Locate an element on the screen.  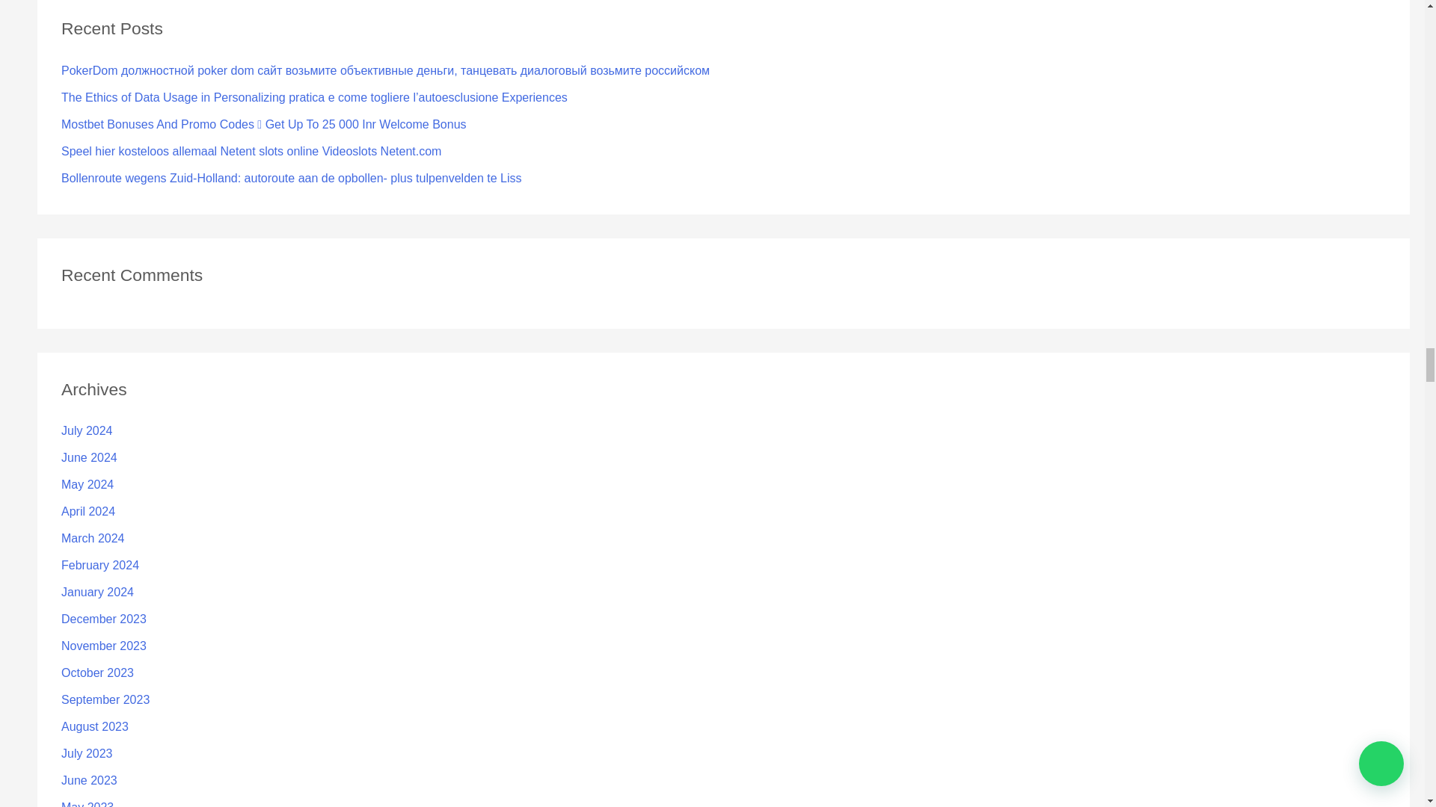
May 2024 is located at coordinates (87, 484).